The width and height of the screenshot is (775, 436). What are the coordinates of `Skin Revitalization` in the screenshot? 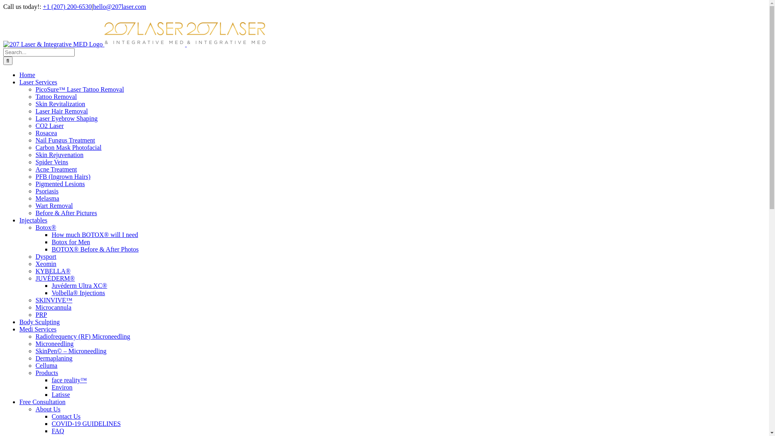 It's located at (61, 104).